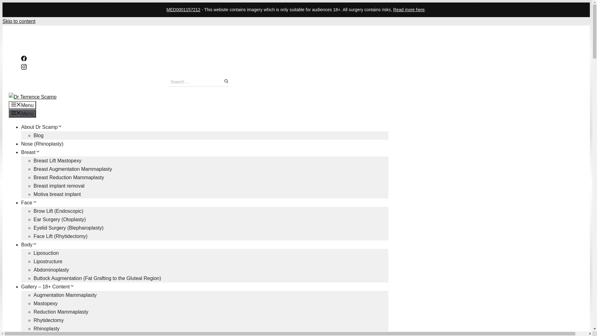 The image size is (597, 336). I want to click on Reduction Mammaplasty, so click(61, 312).